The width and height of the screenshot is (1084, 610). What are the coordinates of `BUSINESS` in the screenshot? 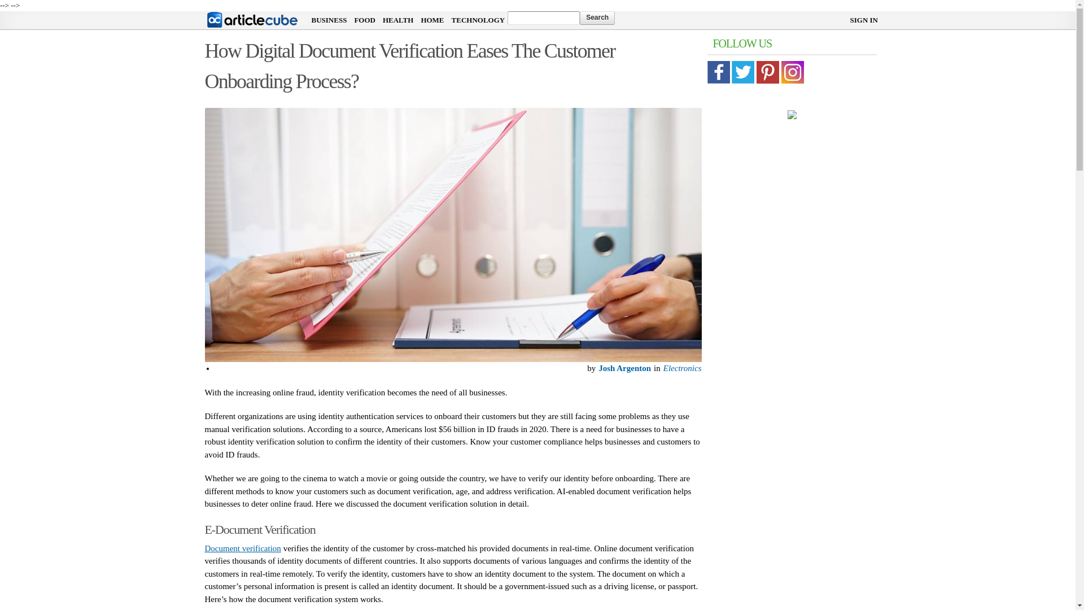 It's located at (329, 20).